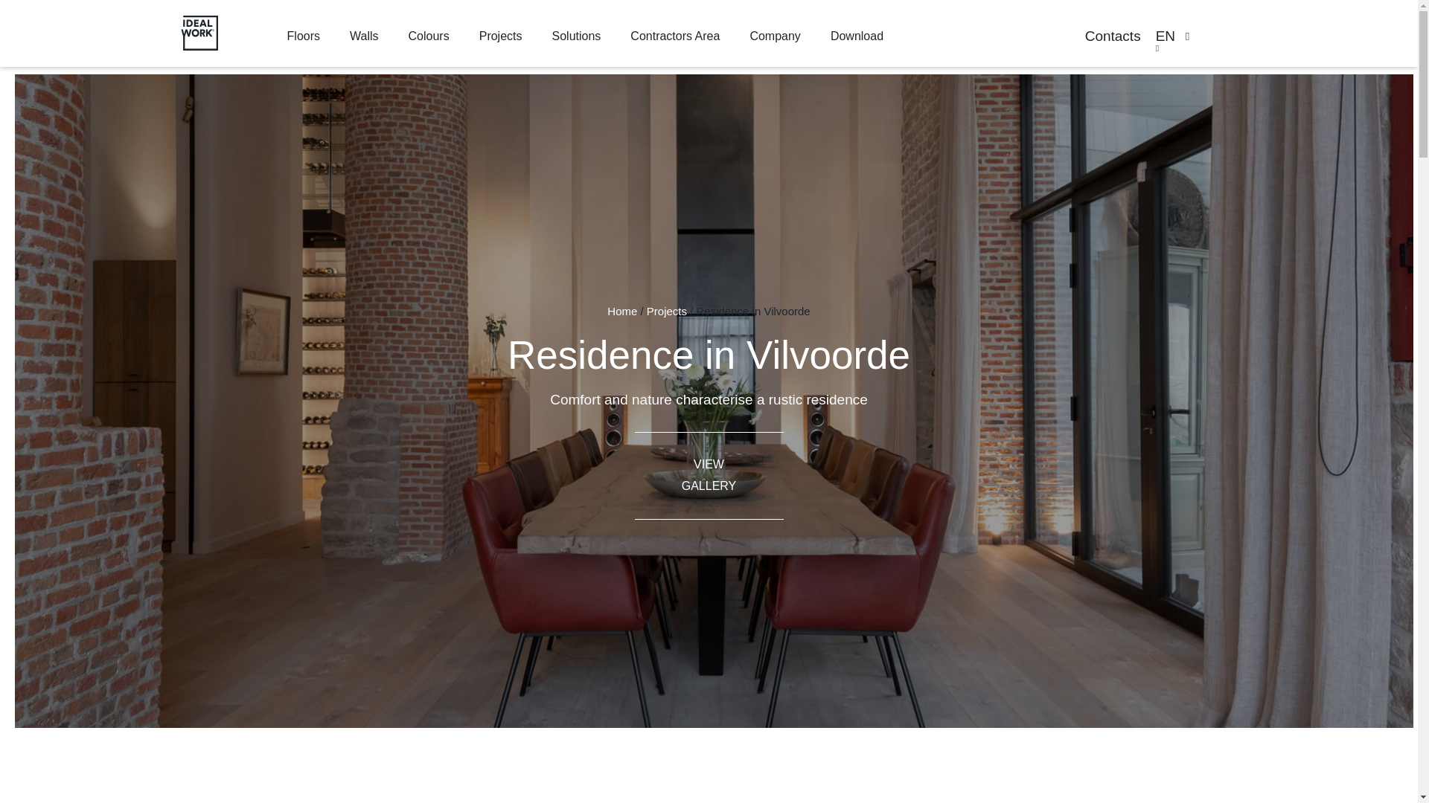 This screenshot has height=803, width=1429. Describe the element at coordinates (576, 36) in the screenshot. I see `Solutions` at that location.